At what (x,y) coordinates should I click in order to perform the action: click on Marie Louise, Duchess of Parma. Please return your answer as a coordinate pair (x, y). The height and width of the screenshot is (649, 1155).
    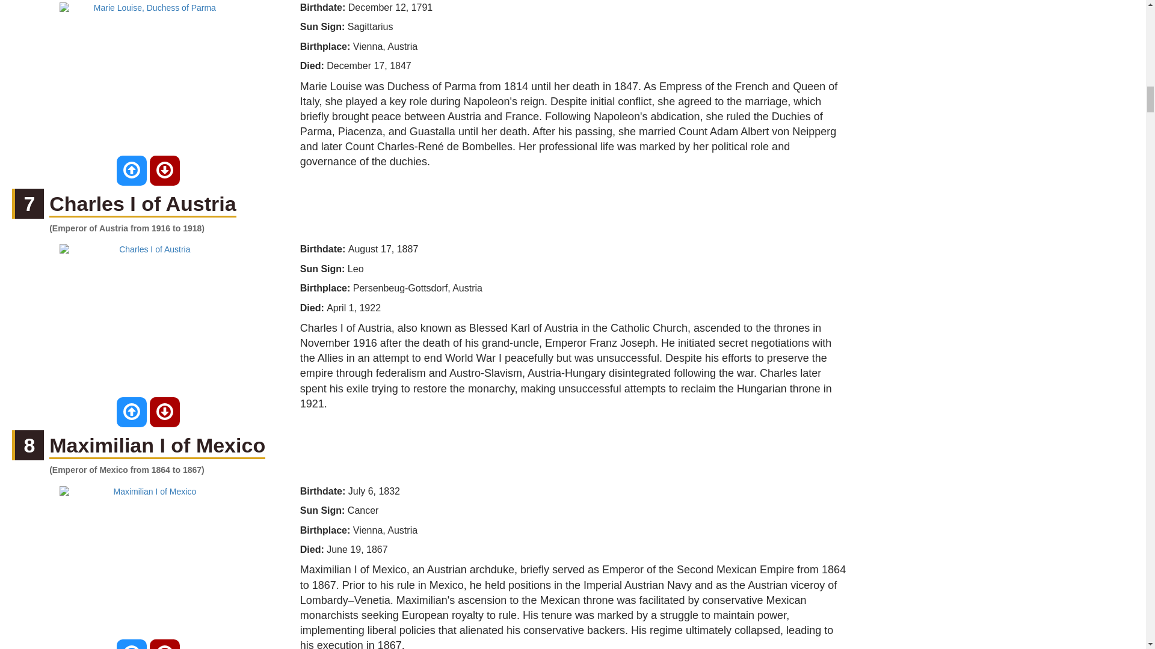
    Looking at the image, I should click on (150, 77).